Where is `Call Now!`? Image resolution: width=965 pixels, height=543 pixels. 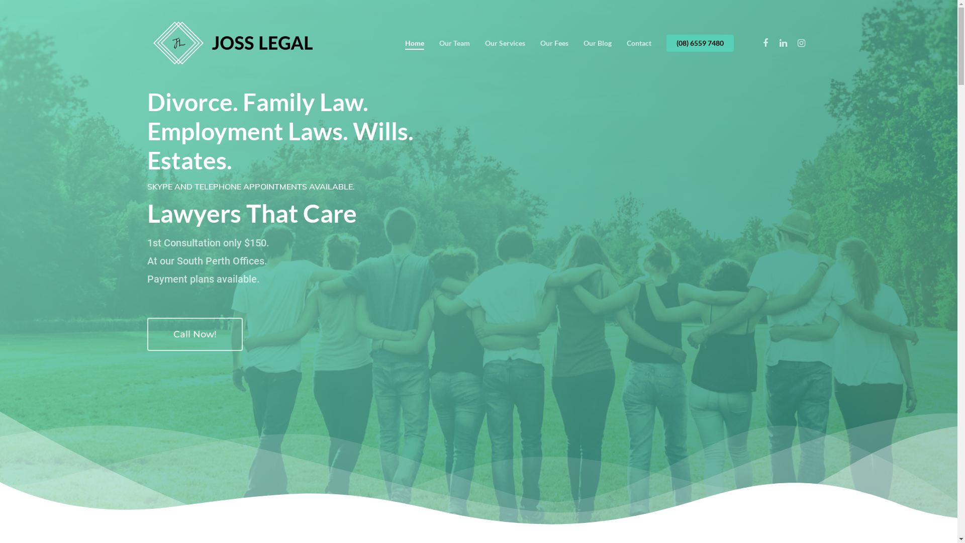 Call Now! is located at coordinates (195, 334).